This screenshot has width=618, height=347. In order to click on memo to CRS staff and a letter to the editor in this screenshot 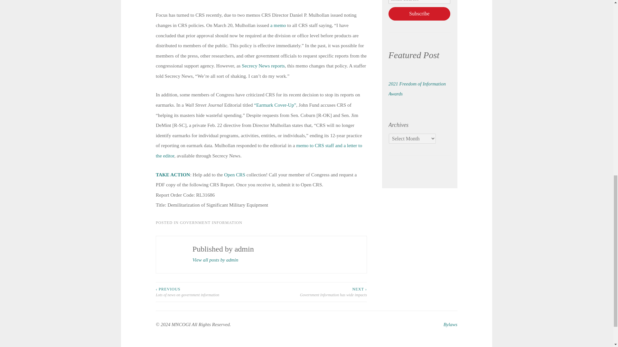, I will do `click(259, 150)`.